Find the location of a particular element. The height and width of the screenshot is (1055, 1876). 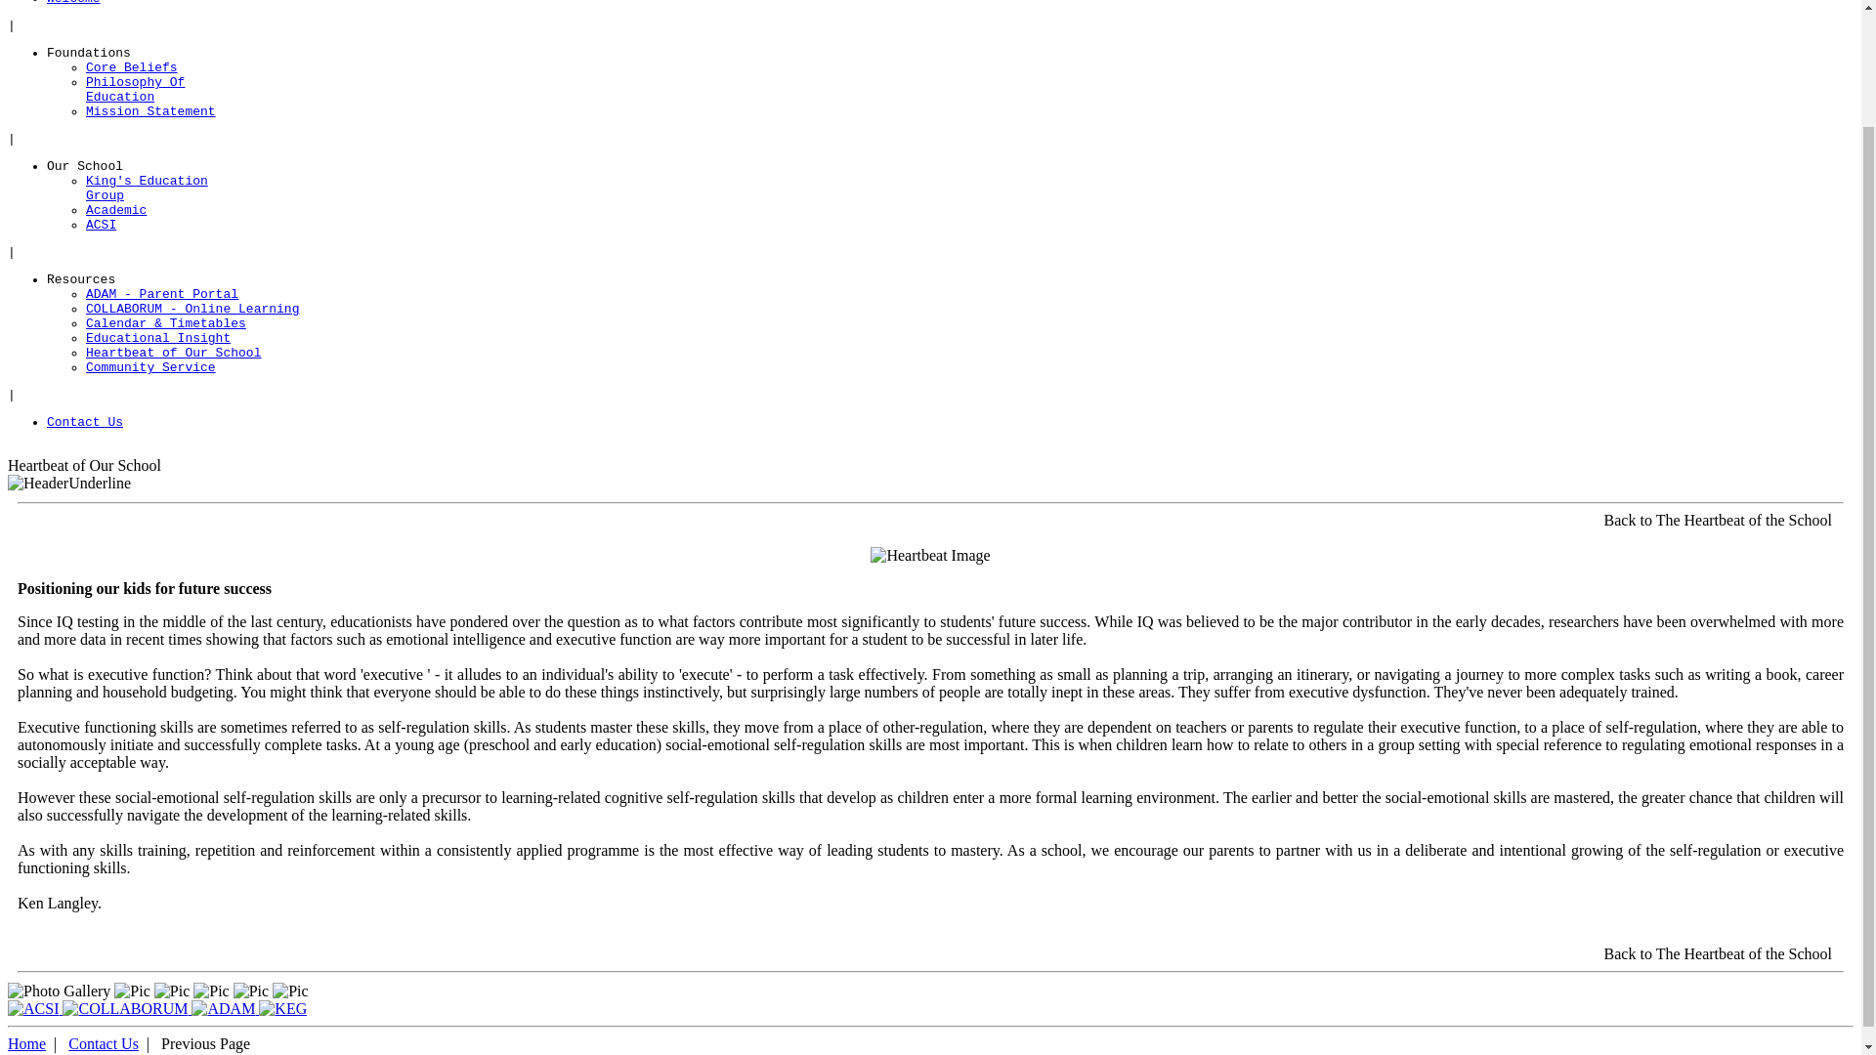

Community Service is located at coordinates (150, 367).